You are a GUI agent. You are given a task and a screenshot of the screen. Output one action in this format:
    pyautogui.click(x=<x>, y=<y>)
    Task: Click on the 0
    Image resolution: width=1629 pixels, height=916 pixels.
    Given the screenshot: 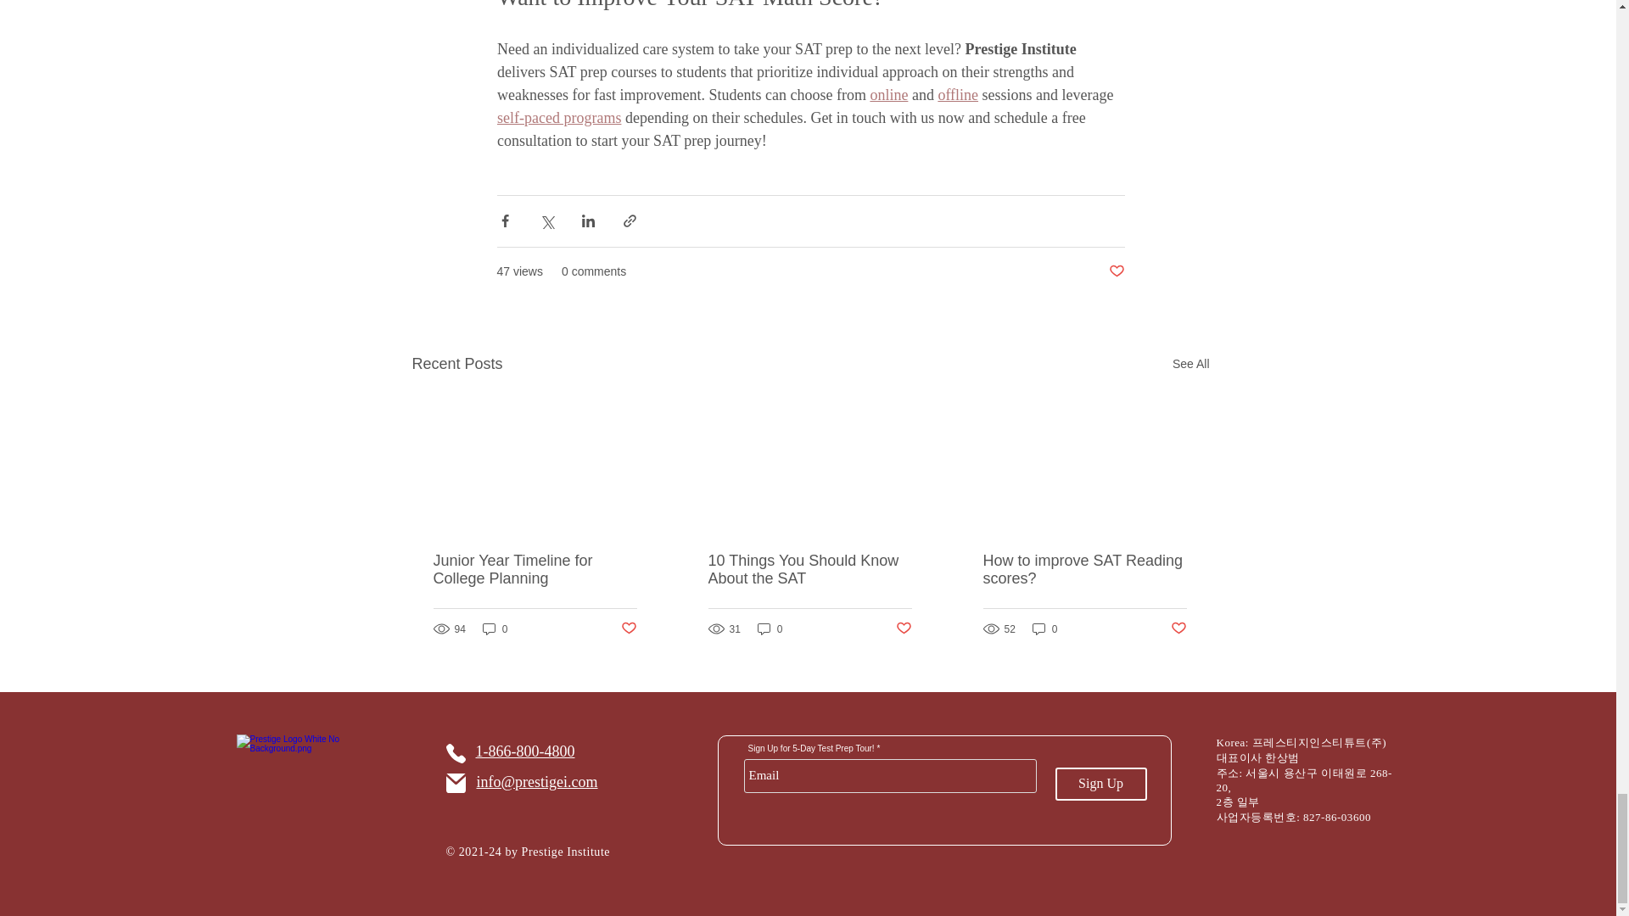 What is the action you would take?
    pyautogui.click(x=495, y=628)
    